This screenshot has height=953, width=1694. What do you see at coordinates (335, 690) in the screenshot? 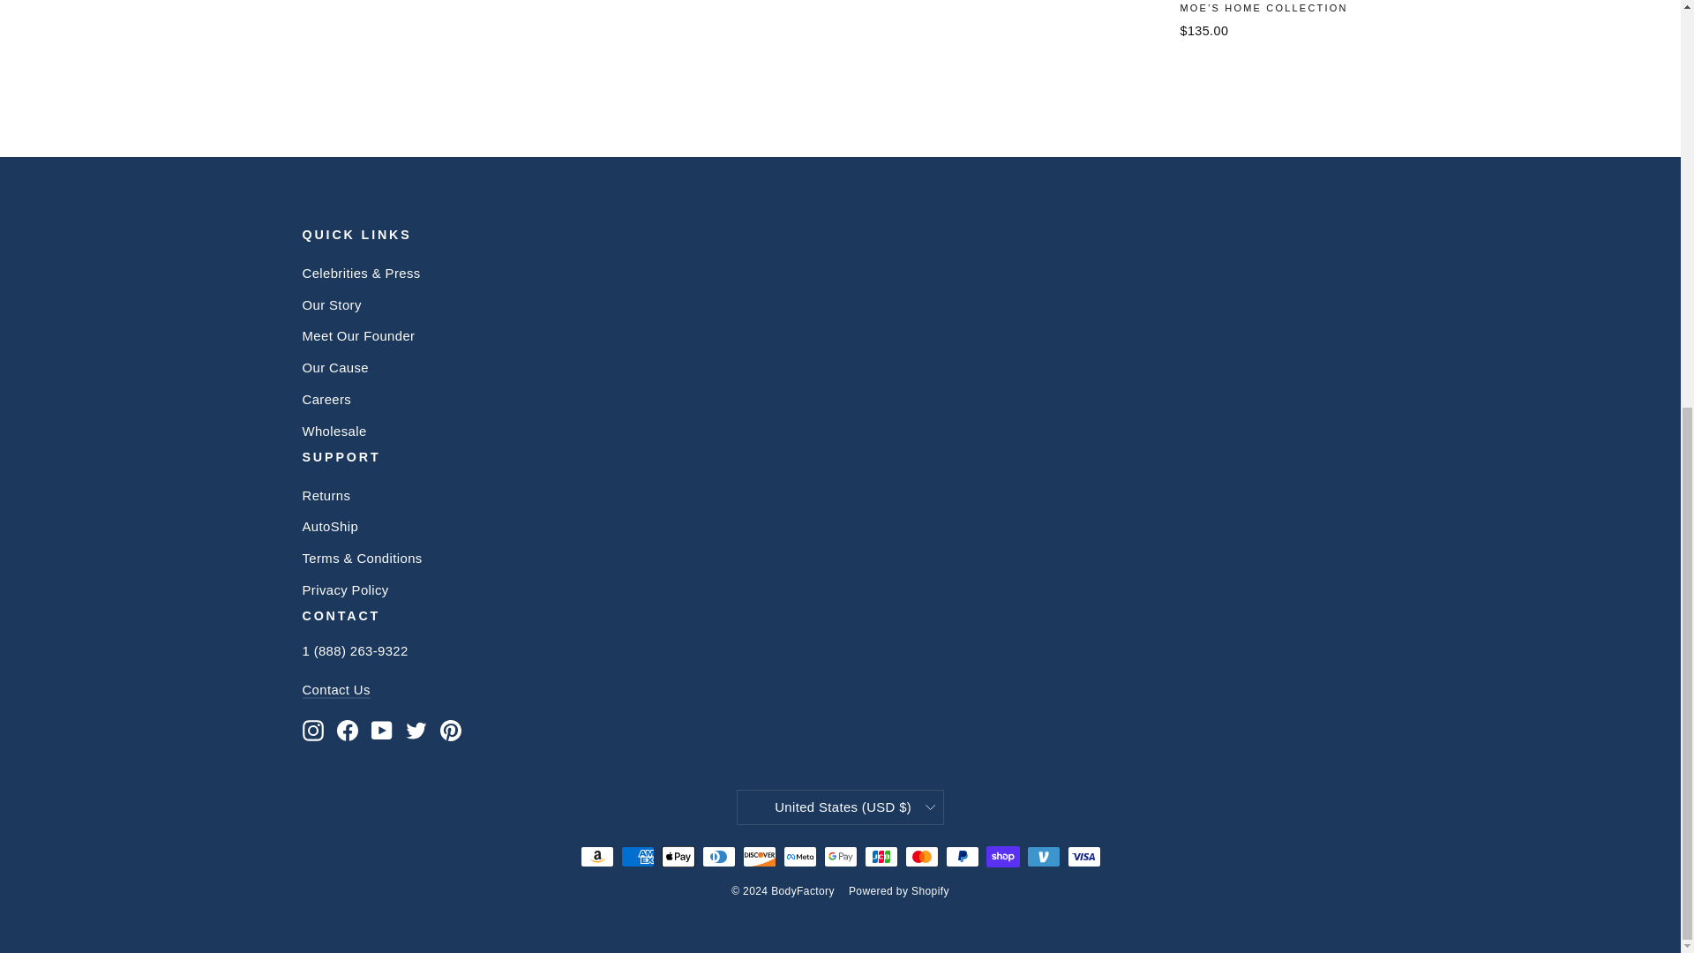
I see `Contact Us` at bounding box center [335, 690].